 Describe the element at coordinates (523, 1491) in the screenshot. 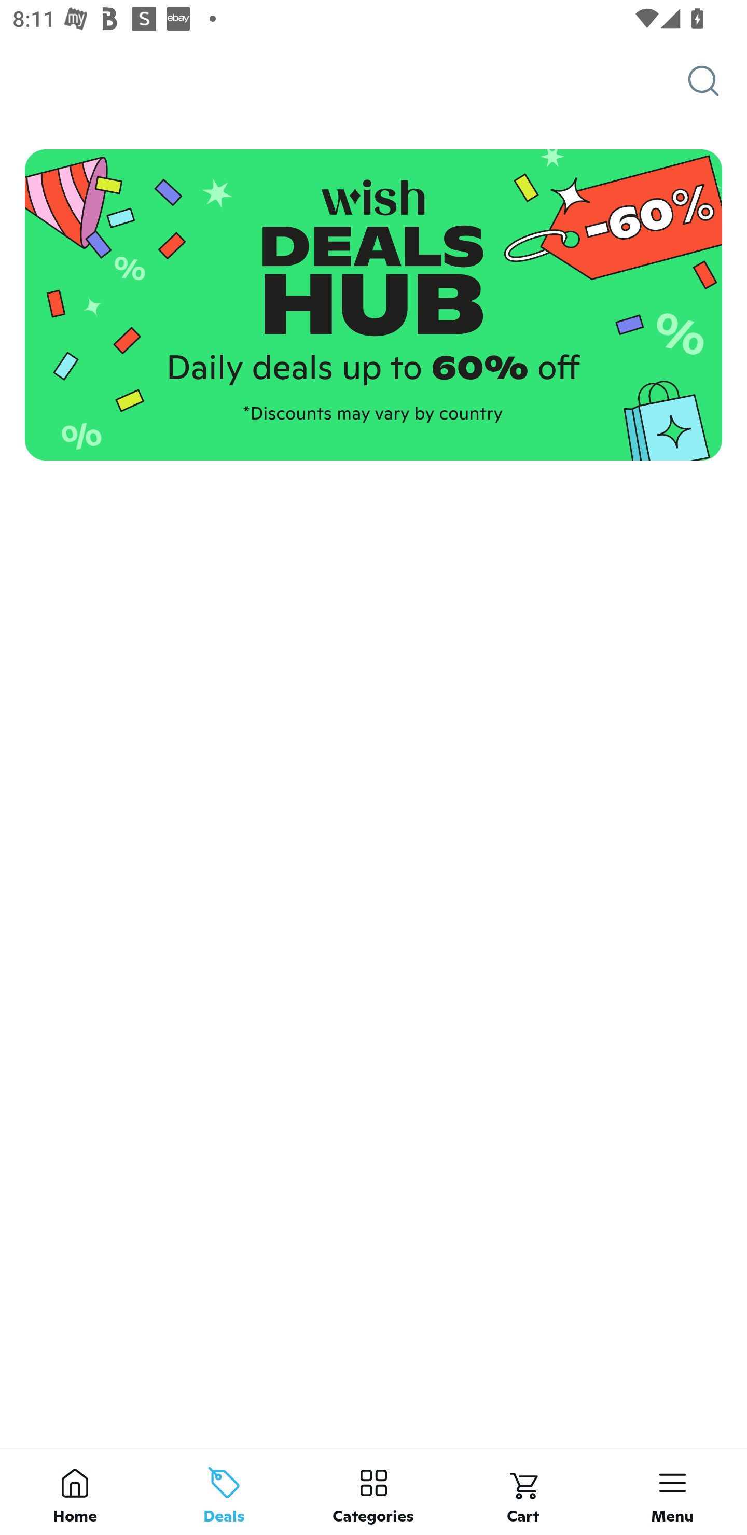

I see `Cart` at that location.